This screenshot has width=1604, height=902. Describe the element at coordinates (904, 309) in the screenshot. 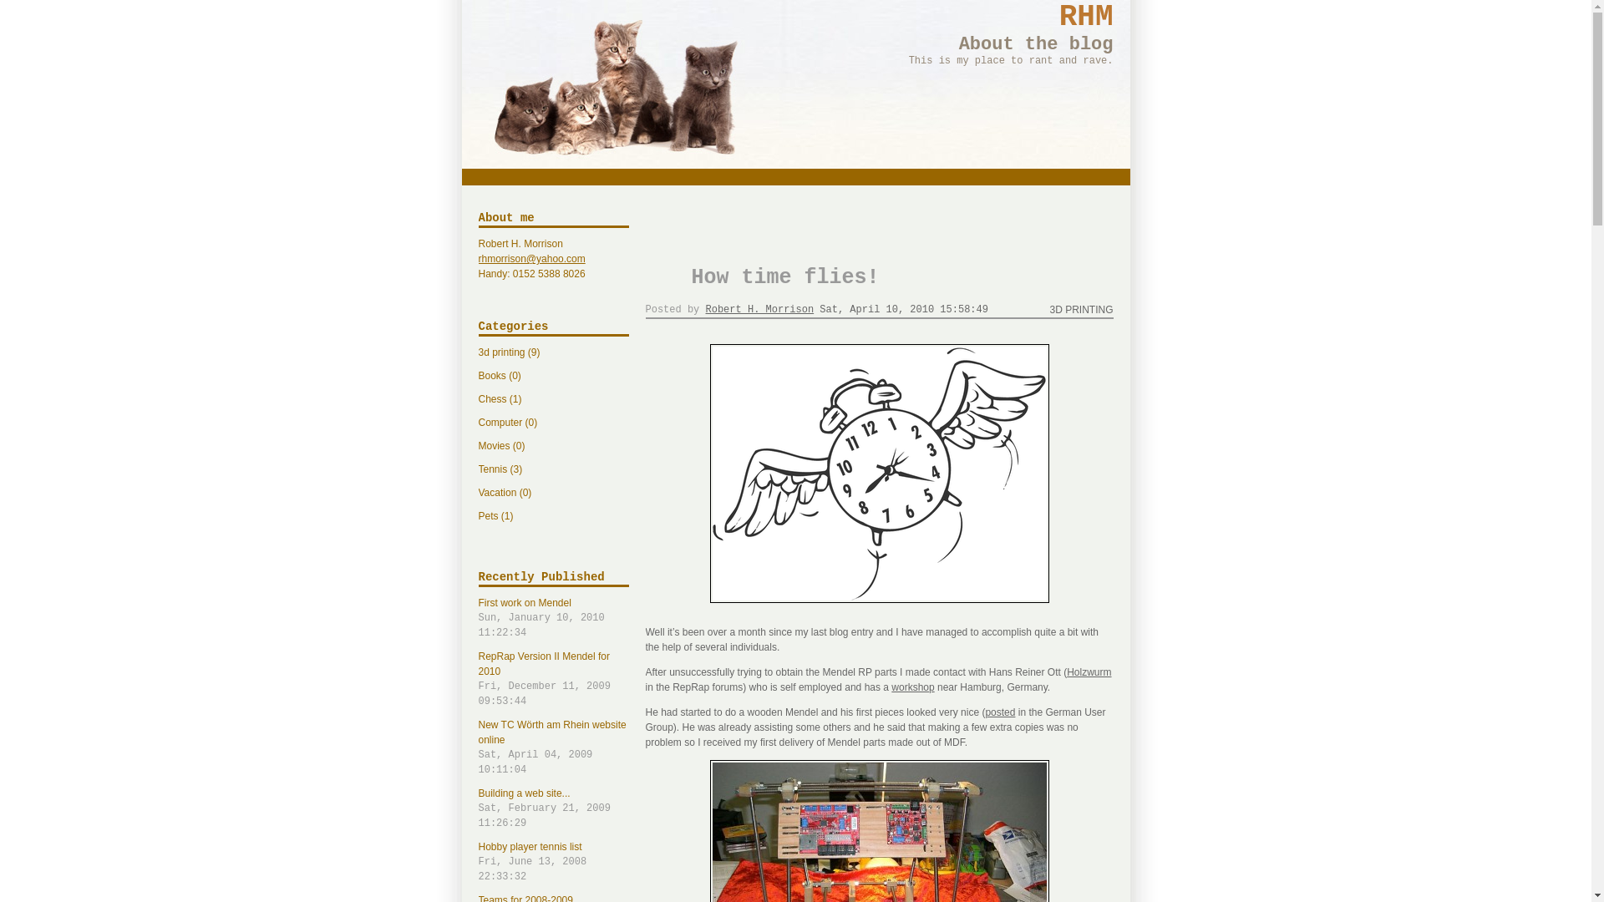

I see `posted` at that location.